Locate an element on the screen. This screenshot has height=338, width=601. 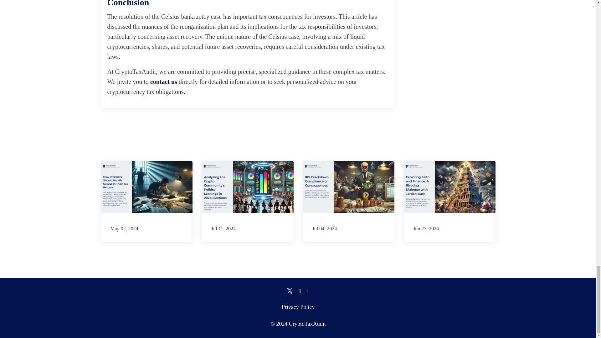
Jul 11, 2024 is located at coordinates (248, 202).